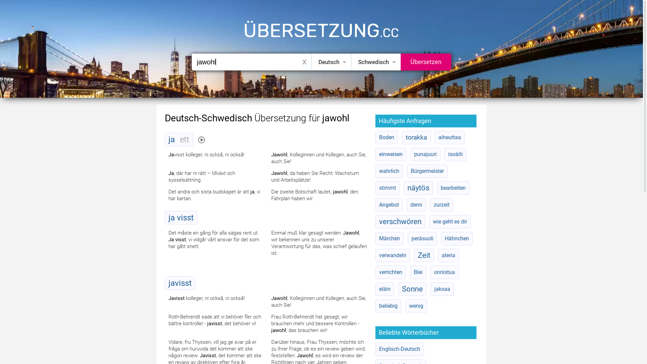 This screenshot has width=647, height=364. I want to click on torakka, so click(417, 138).